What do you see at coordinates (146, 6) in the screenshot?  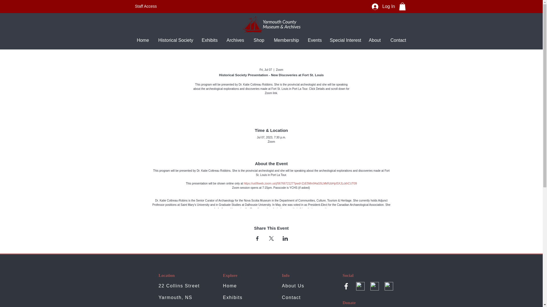 I see `Staff Access` at bounding box center [146, 6].